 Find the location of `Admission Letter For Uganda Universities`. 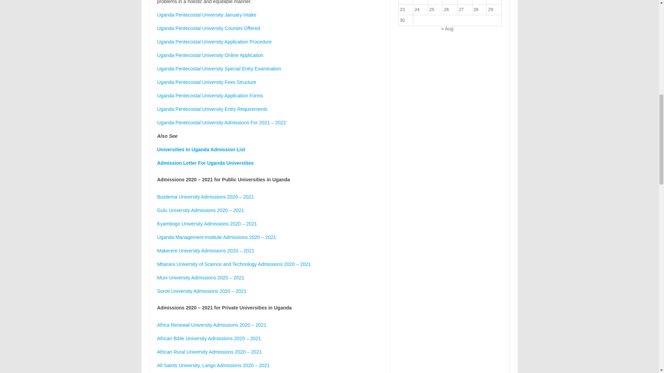

Admission Letter For Uganda Universities is located at coordinates (205, 163).